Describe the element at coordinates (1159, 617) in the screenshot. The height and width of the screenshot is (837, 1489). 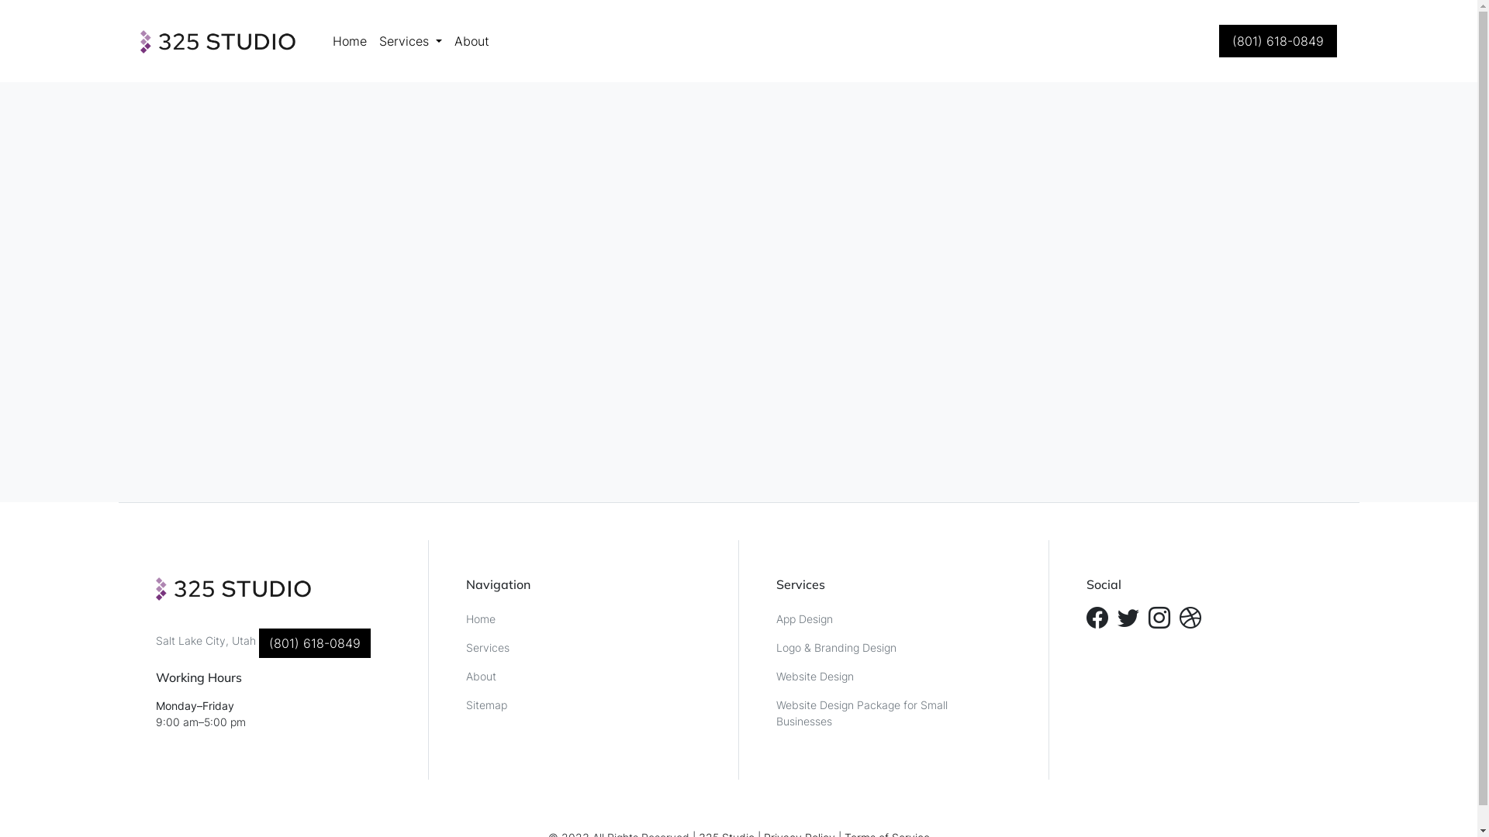
I see `Instagram` at that location.